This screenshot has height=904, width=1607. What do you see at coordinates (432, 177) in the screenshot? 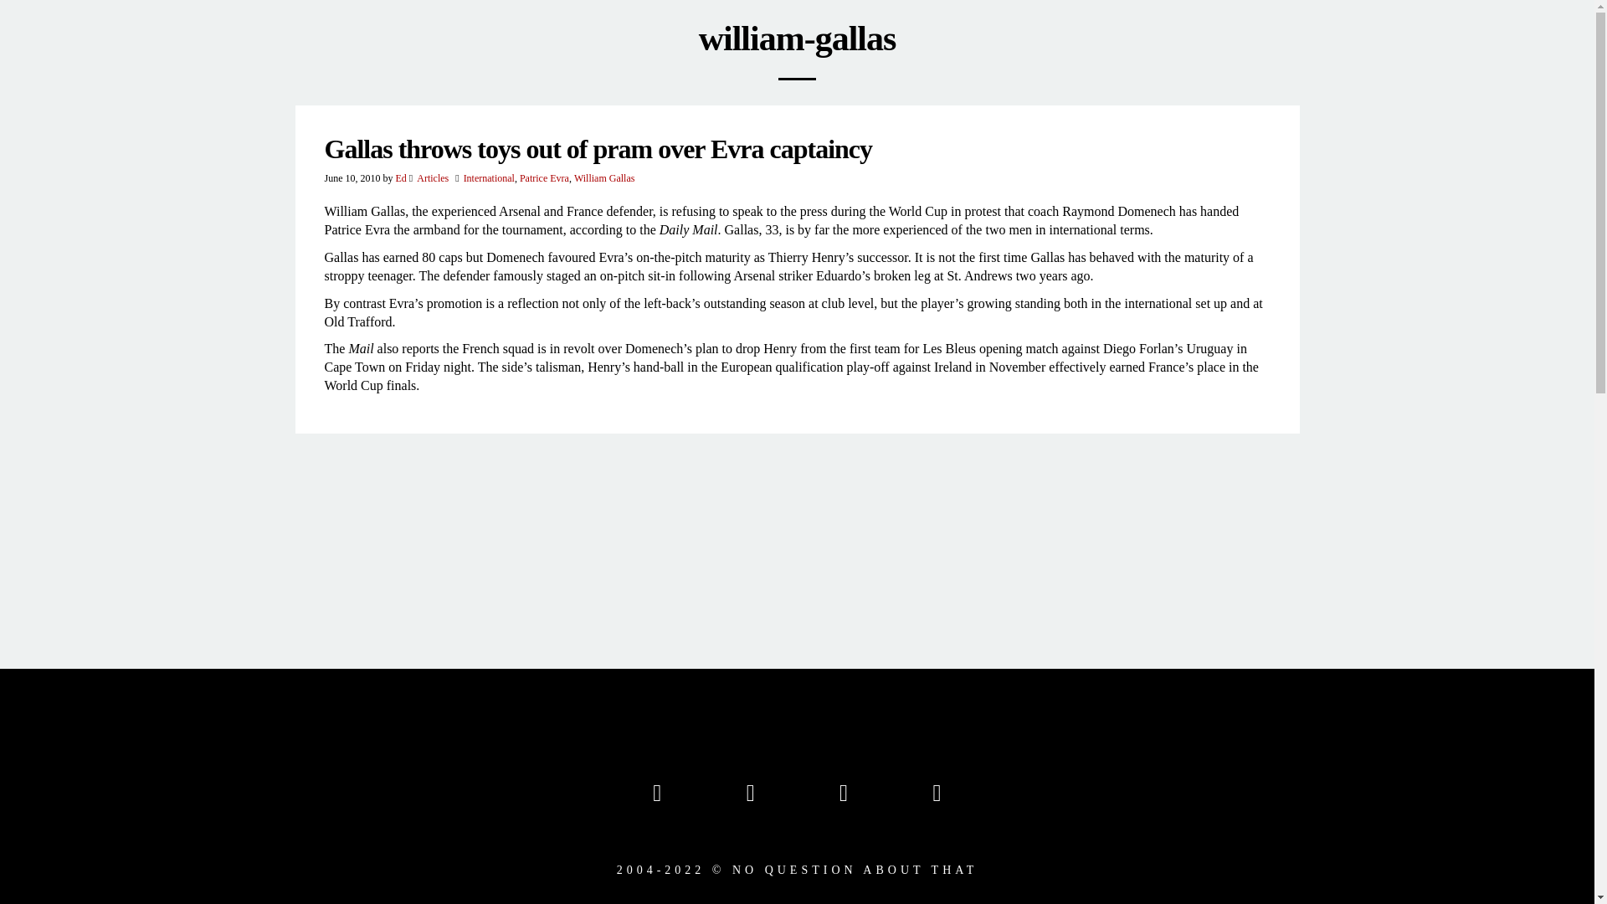
I see `Articles` at bounding box center [432, 177].